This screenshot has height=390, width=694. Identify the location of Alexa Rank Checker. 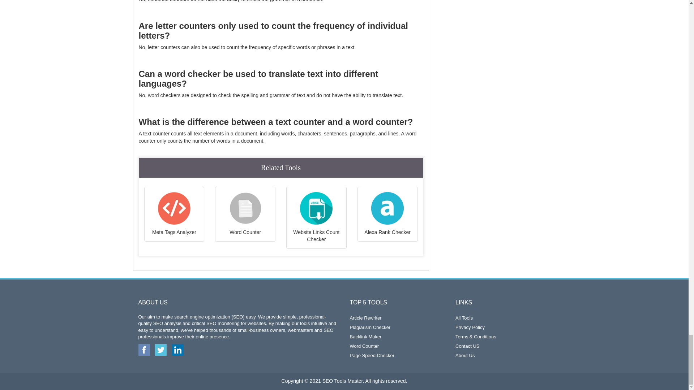
(387, 214).